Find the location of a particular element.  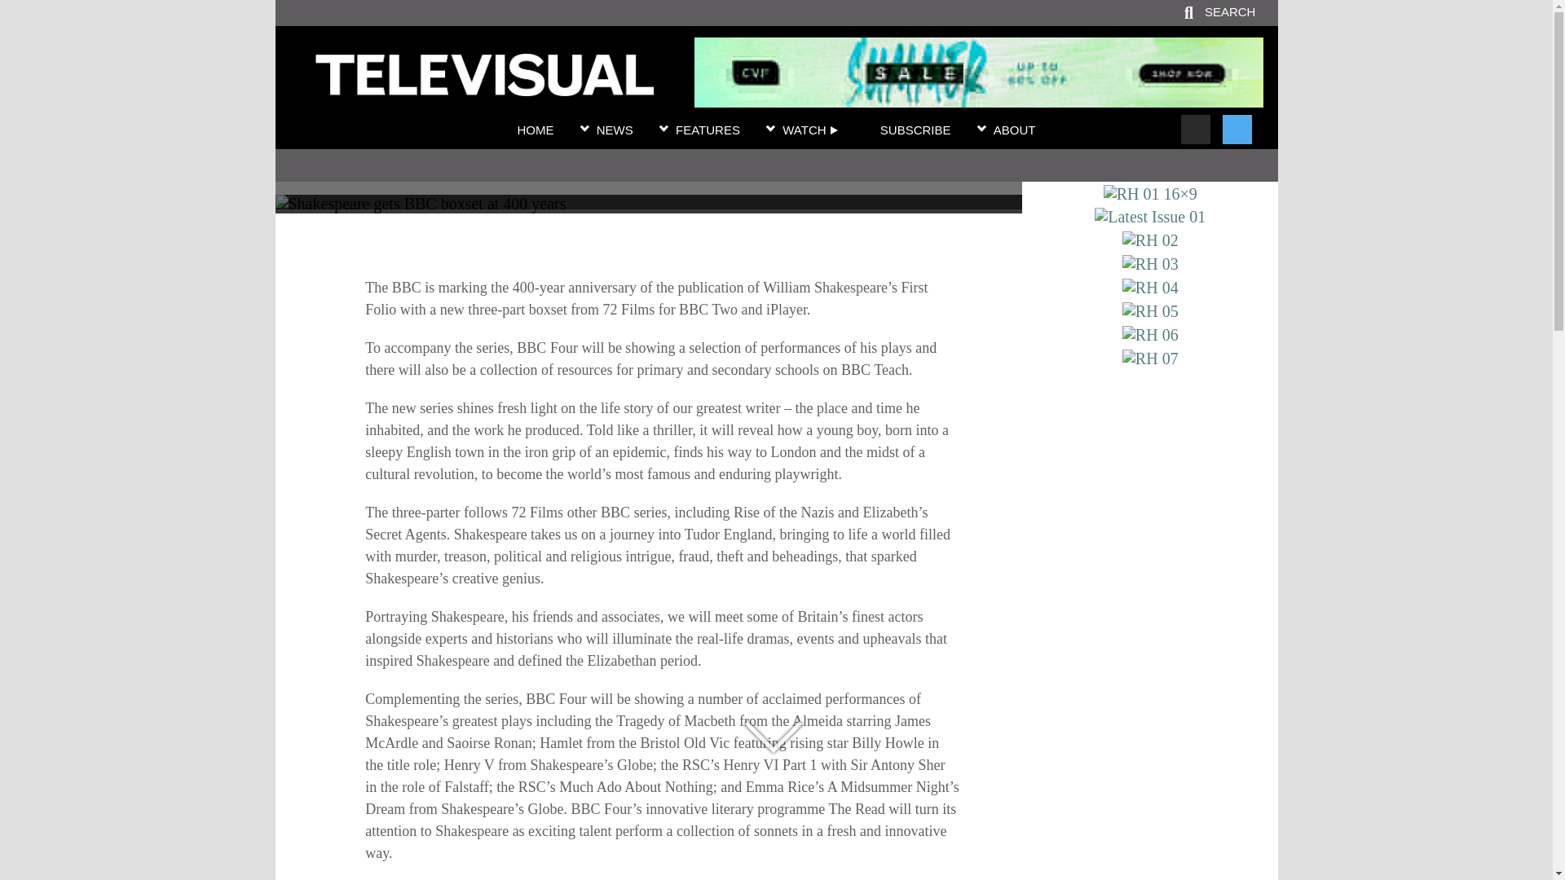

SUBSCRIBE is located at coordinates (915, 130).